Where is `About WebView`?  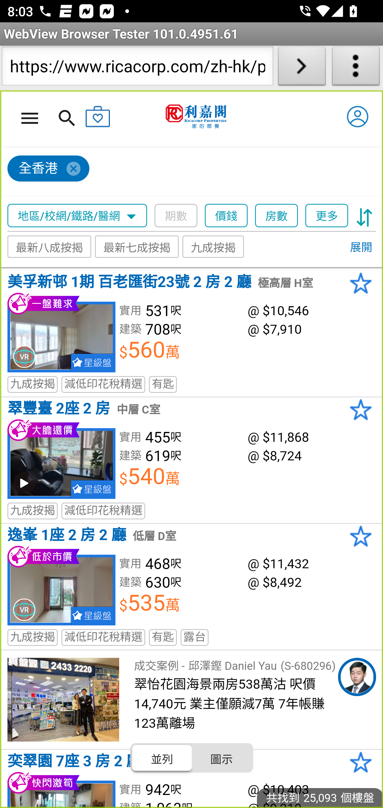 About WebView is located at coordinates (356, 68).